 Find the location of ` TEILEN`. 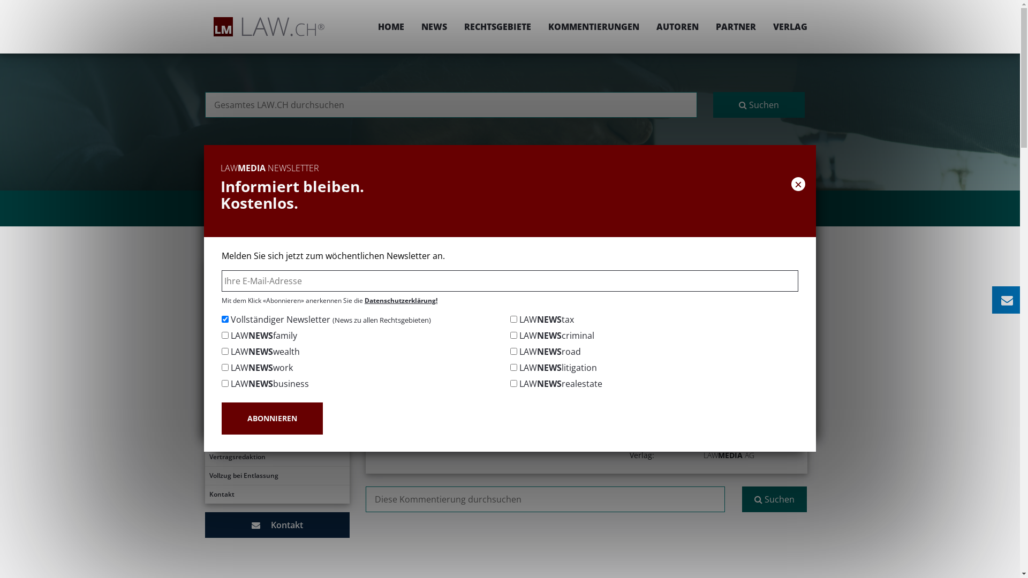

 TEILEN is located at coordinates (700, 301).